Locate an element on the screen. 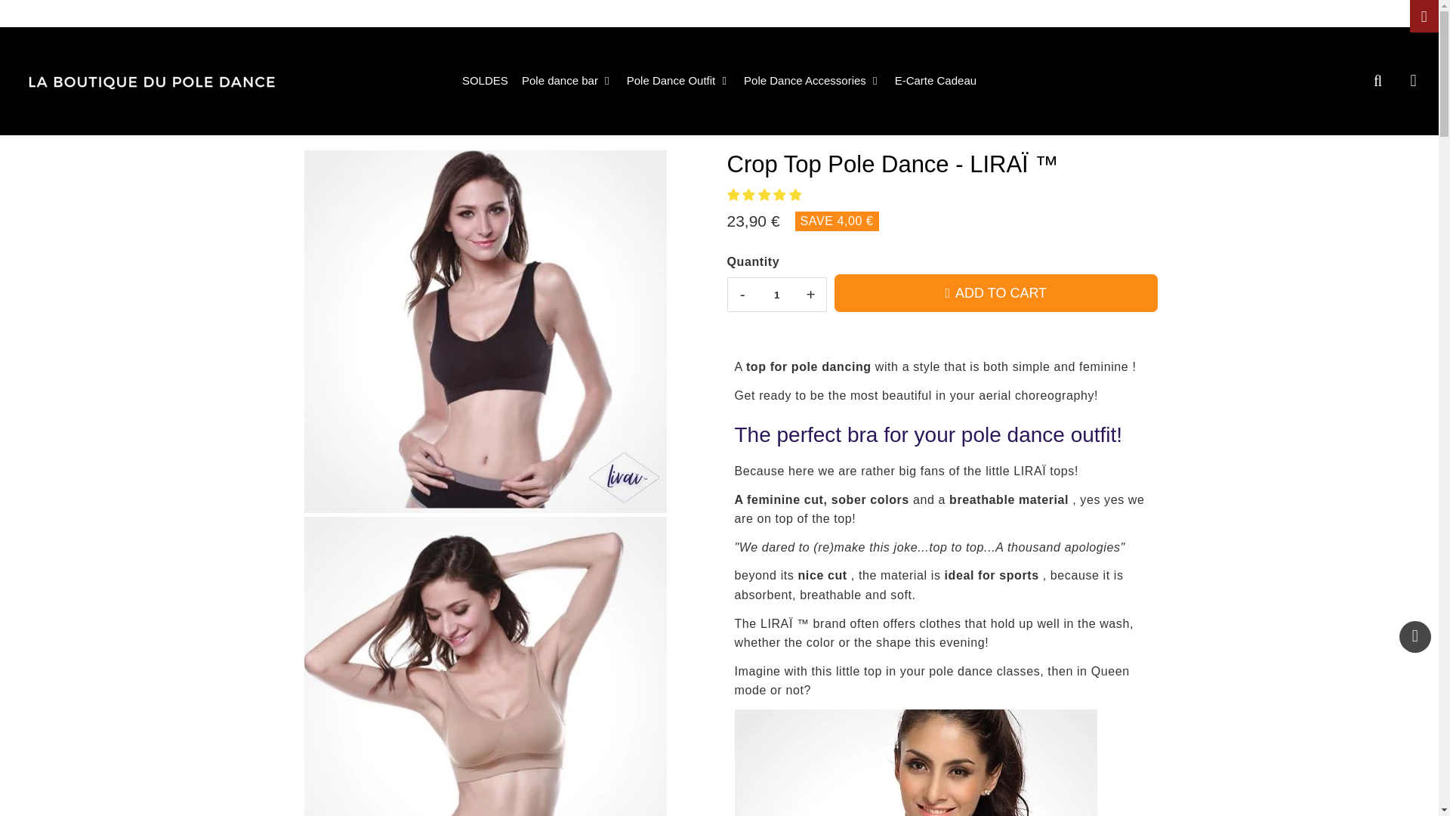 Image resolution: width=1450 pixels, height=816 pixels. 1 is located at coordinates (776, 295).